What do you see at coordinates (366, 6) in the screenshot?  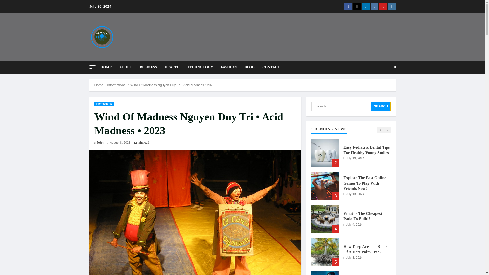 I see `Linkedin` at bounding box center [366, 6].